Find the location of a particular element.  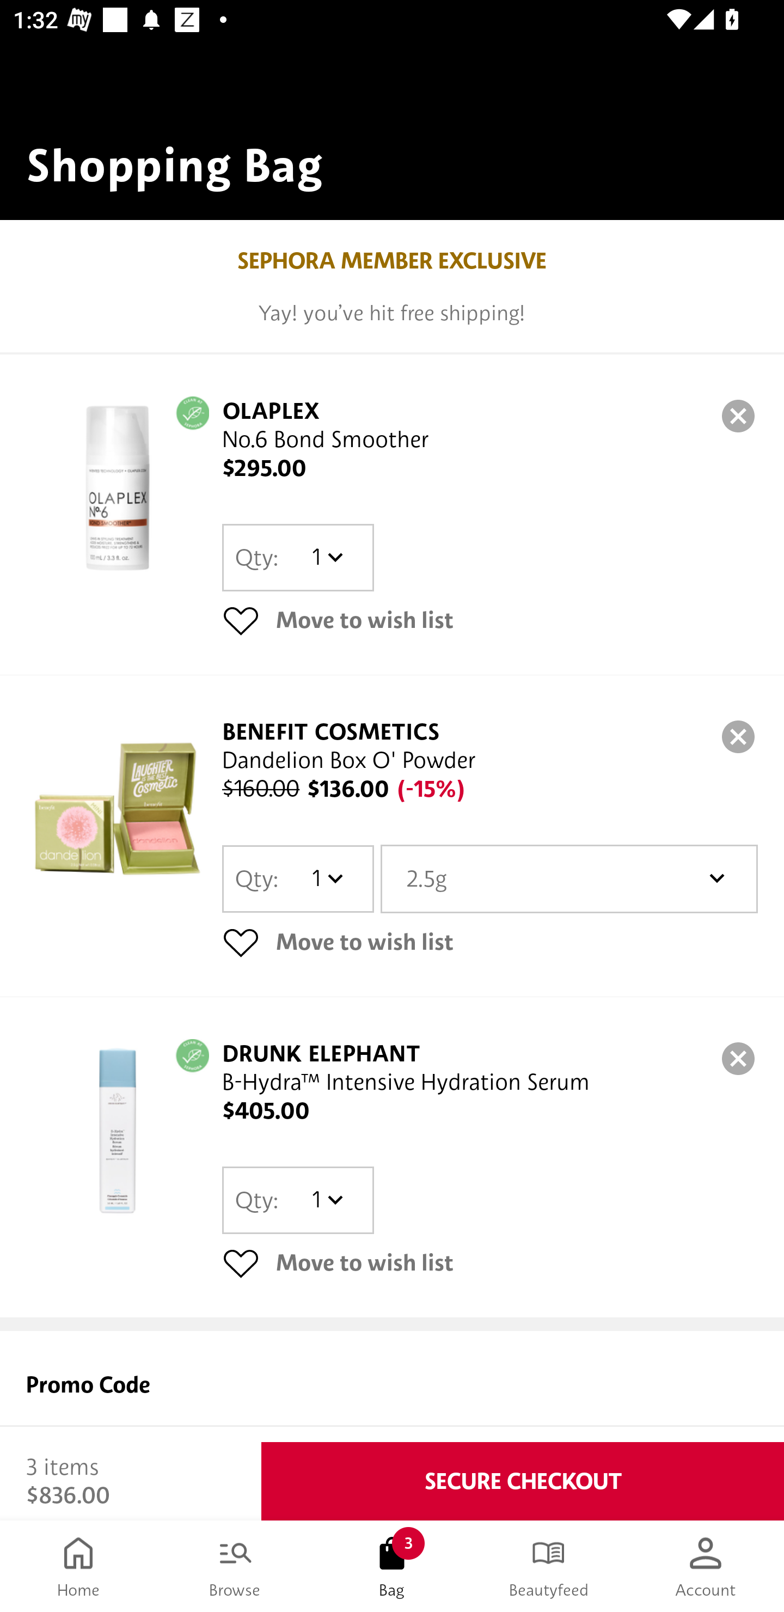

Beautyfeed is located at coordinates (549, 1566).